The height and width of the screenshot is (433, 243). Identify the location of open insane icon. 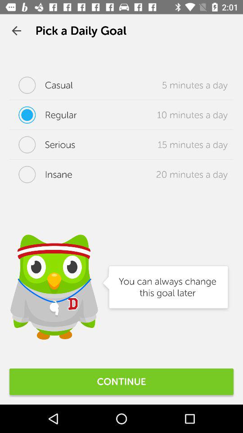
(40, 175).